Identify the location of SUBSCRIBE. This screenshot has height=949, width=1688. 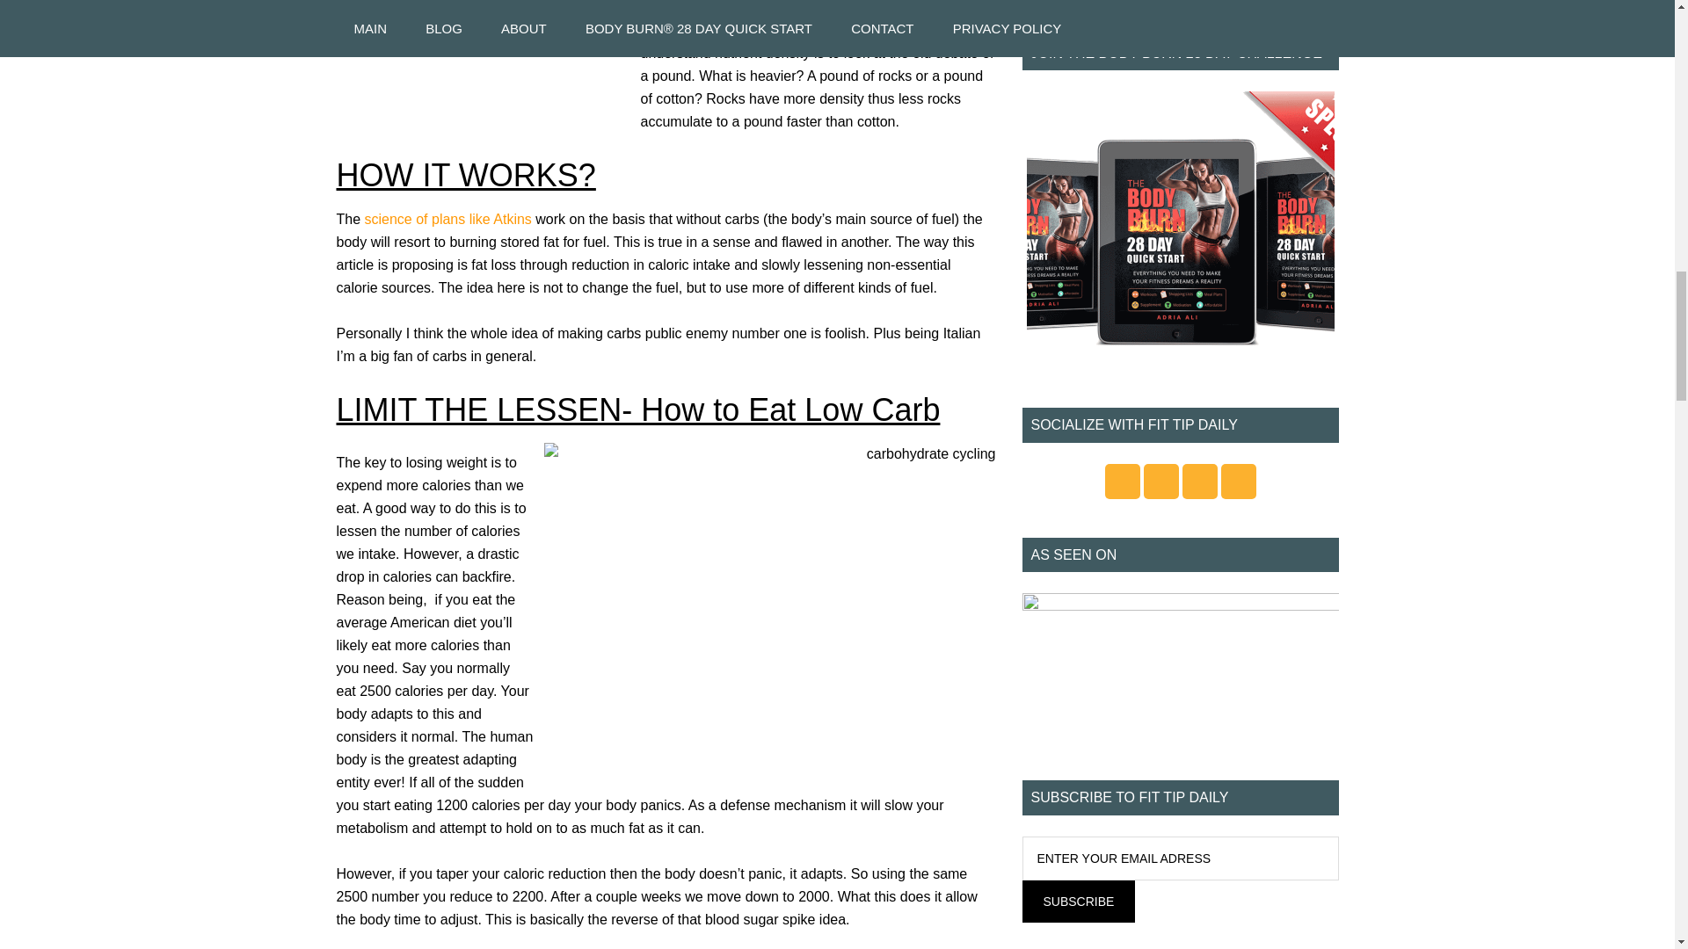
(1078, 902).